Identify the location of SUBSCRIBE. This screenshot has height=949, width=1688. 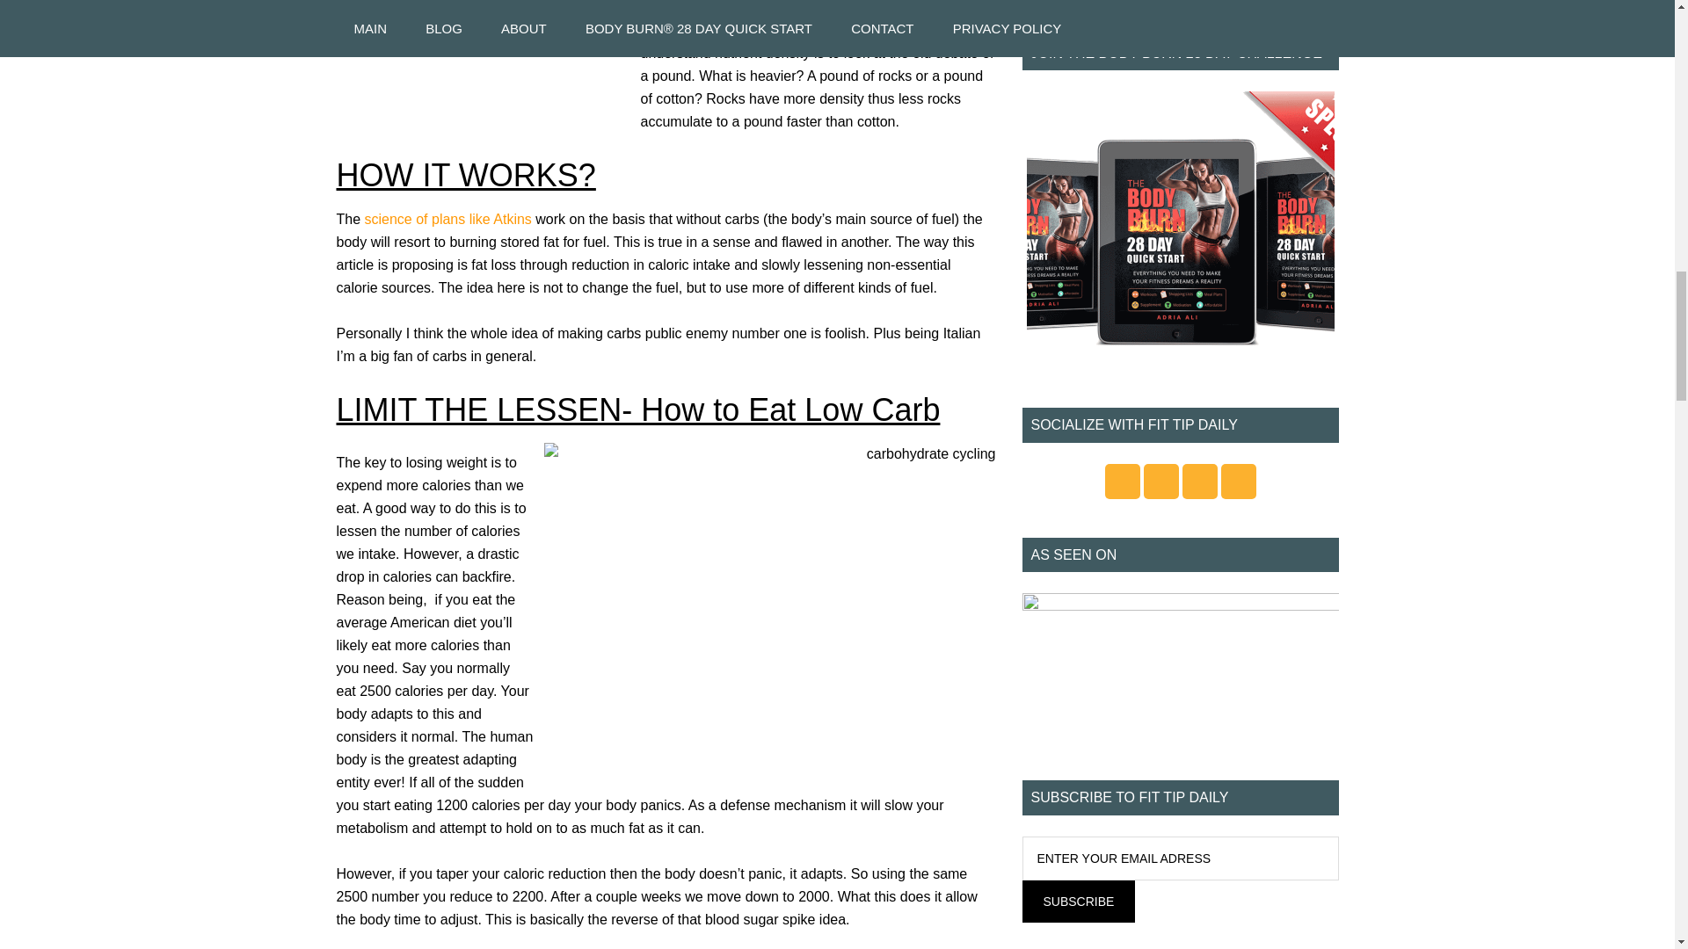
(1078, 902).